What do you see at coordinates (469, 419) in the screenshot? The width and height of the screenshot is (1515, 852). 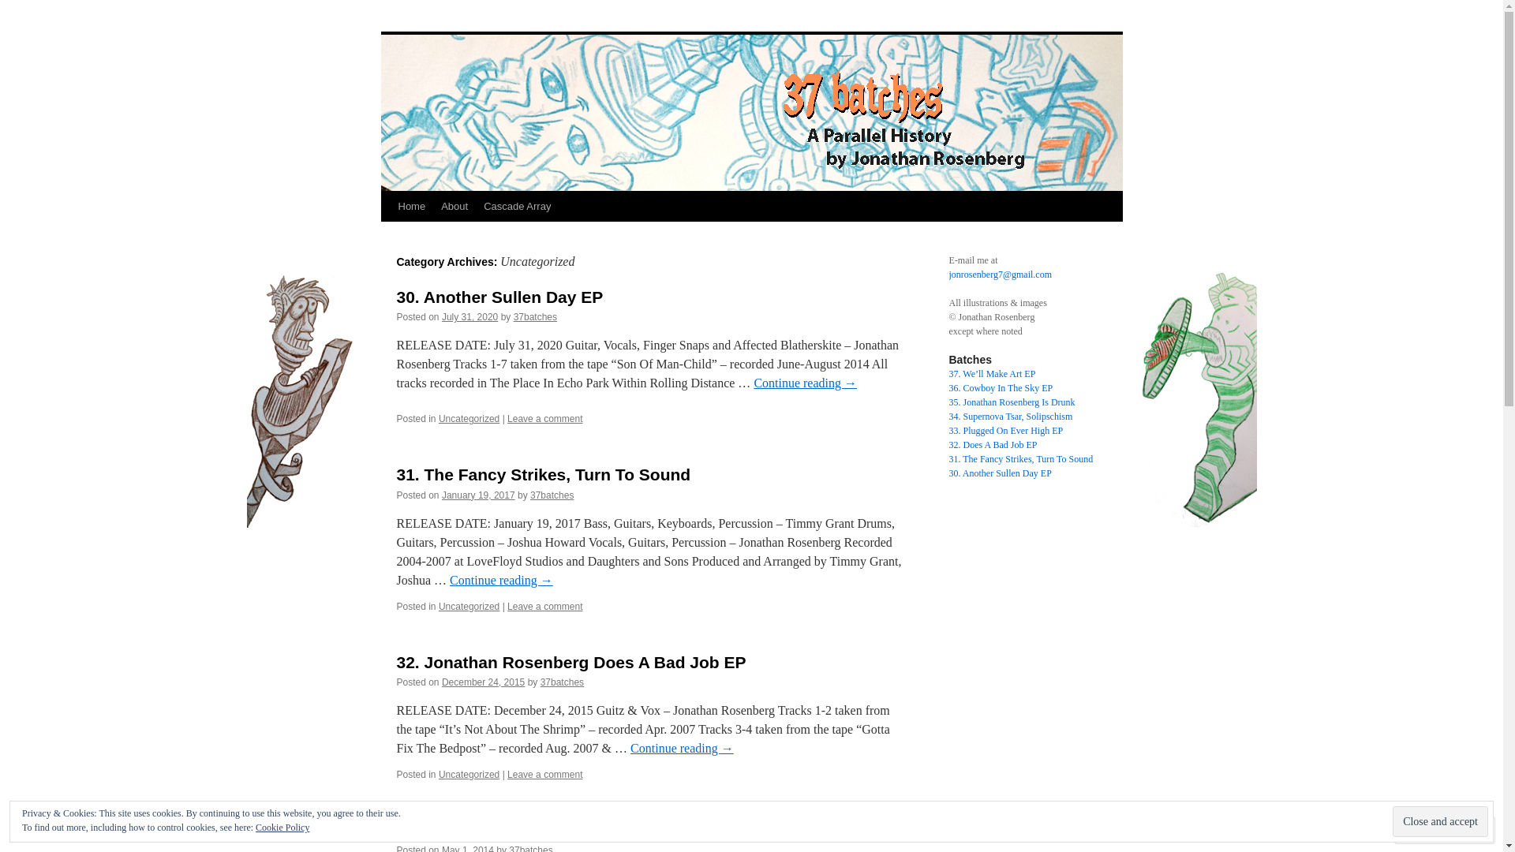 I see `Uncategorized` at bounding box center [469, 419].